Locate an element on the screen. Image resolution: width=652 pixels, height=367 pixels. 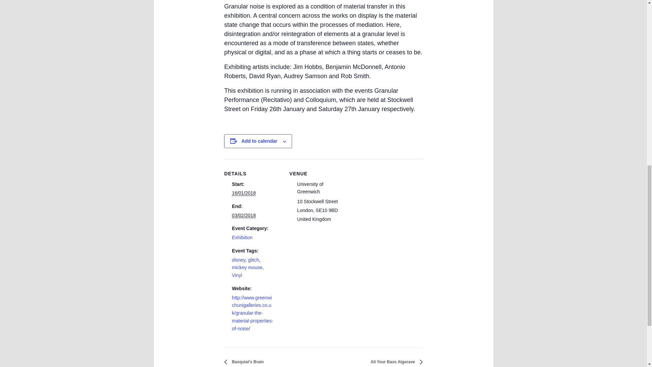
glitch is located at coordinates (253, 260).